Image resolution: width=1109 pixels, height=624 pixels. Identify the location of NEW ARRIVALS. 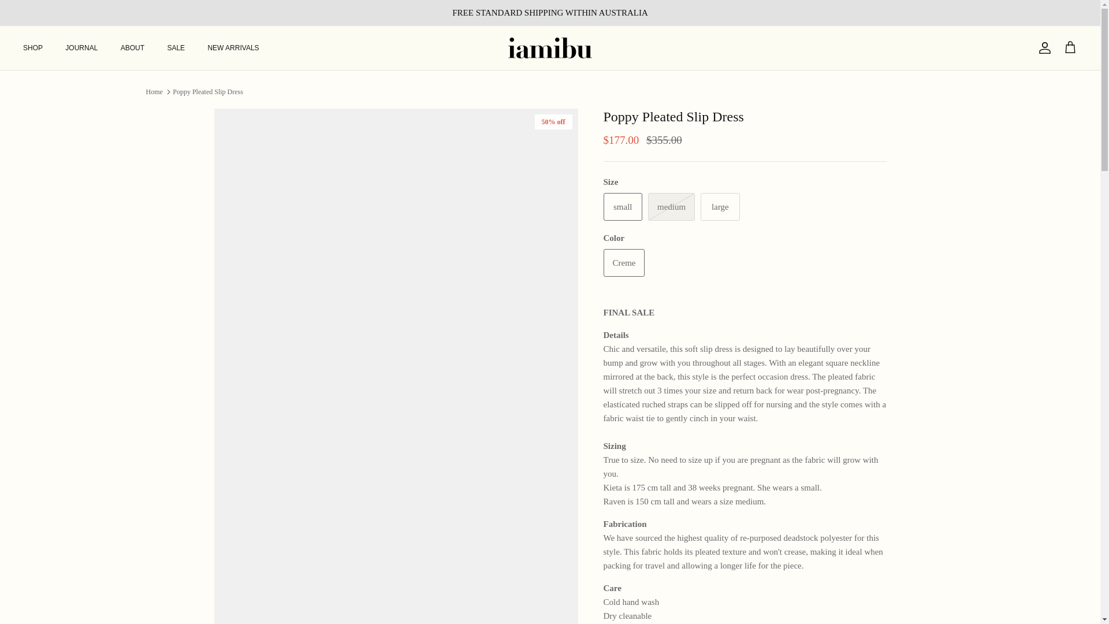
(233, 47).